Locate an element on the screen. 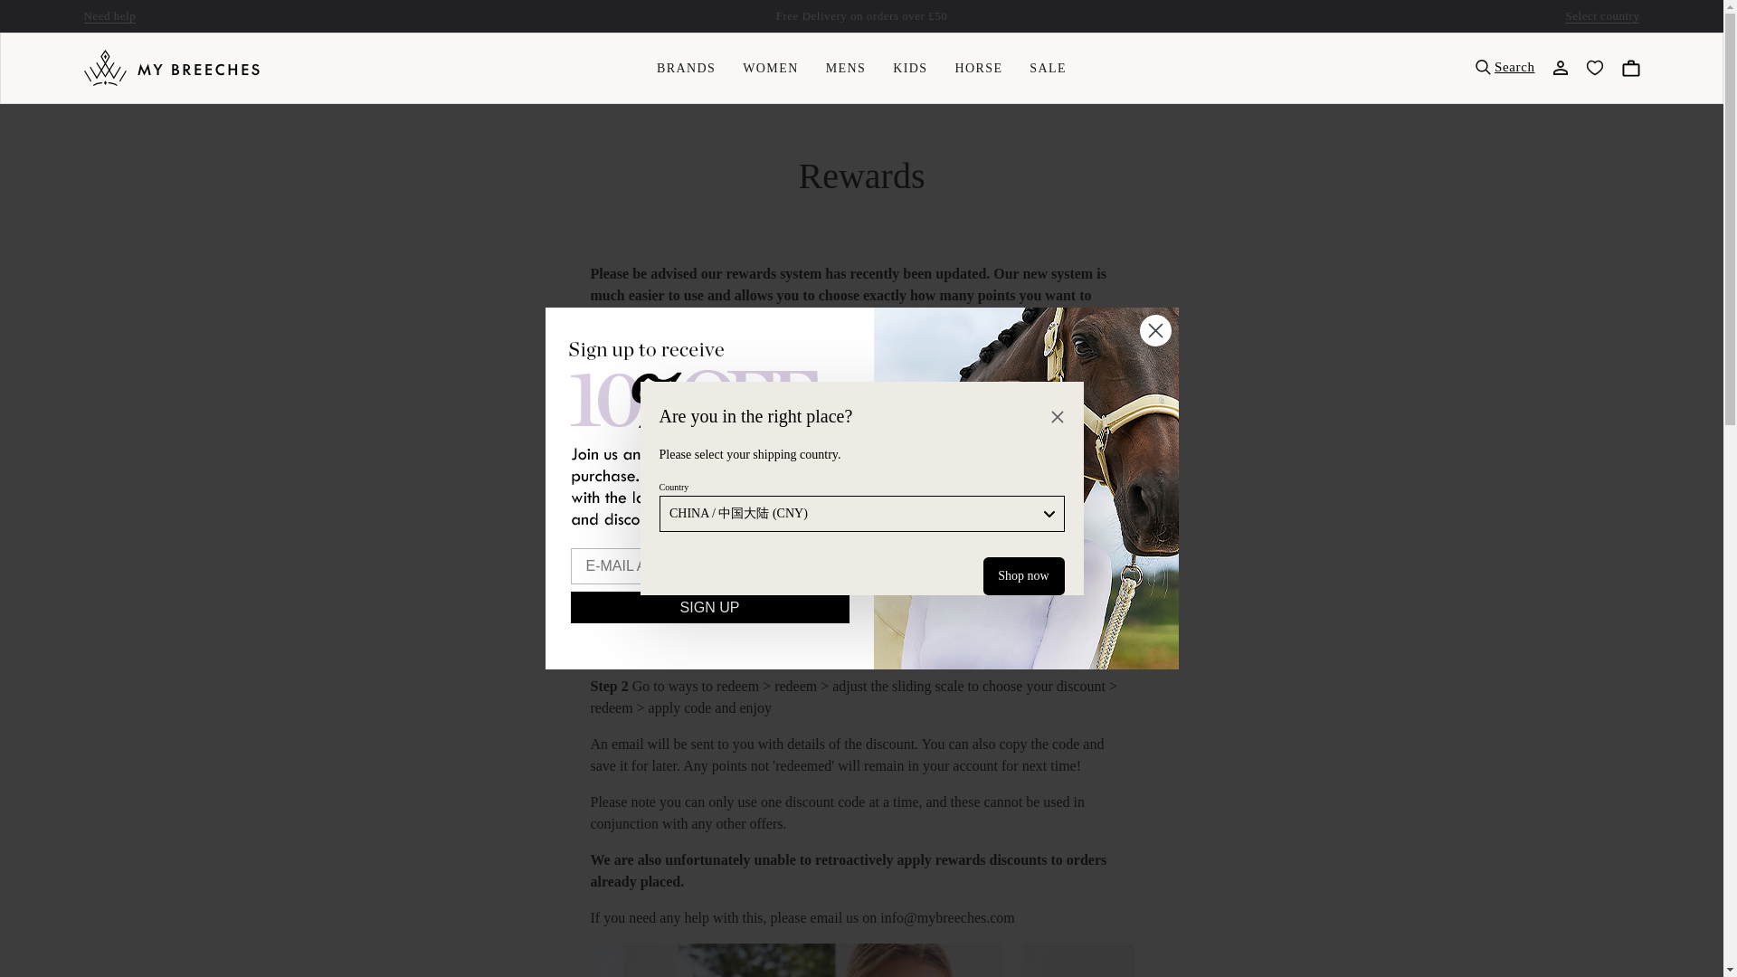 The height and width of the screenshot is (977, 1737). Select country is located at coordinates (1601, 15).